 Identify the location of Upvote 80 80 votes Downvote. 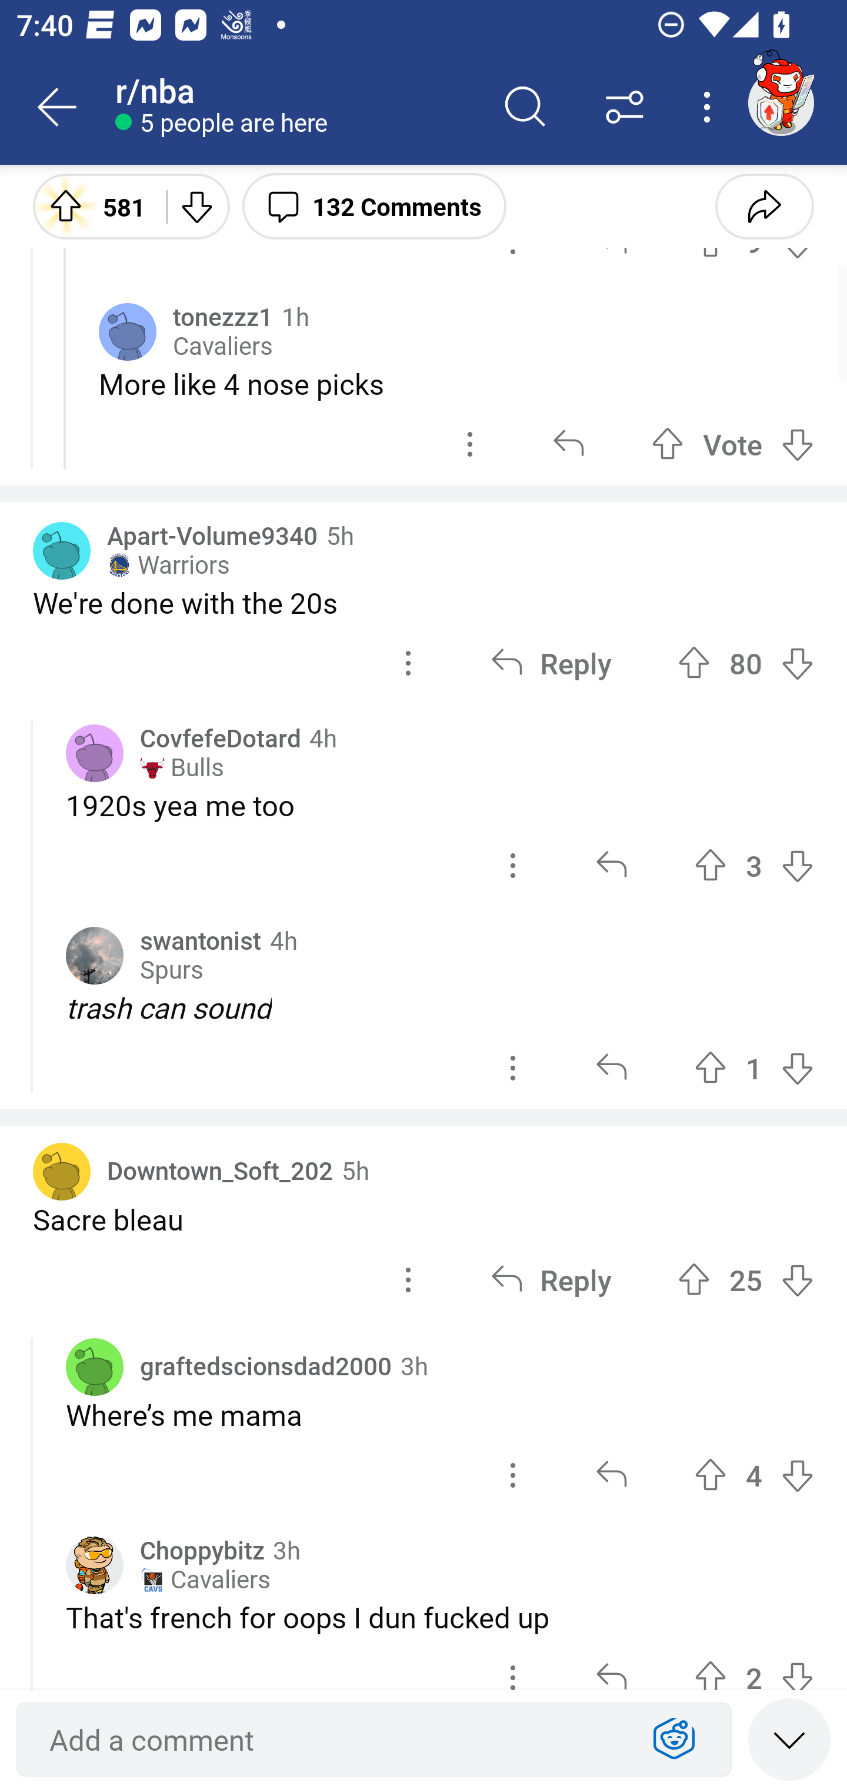
(746, 663).